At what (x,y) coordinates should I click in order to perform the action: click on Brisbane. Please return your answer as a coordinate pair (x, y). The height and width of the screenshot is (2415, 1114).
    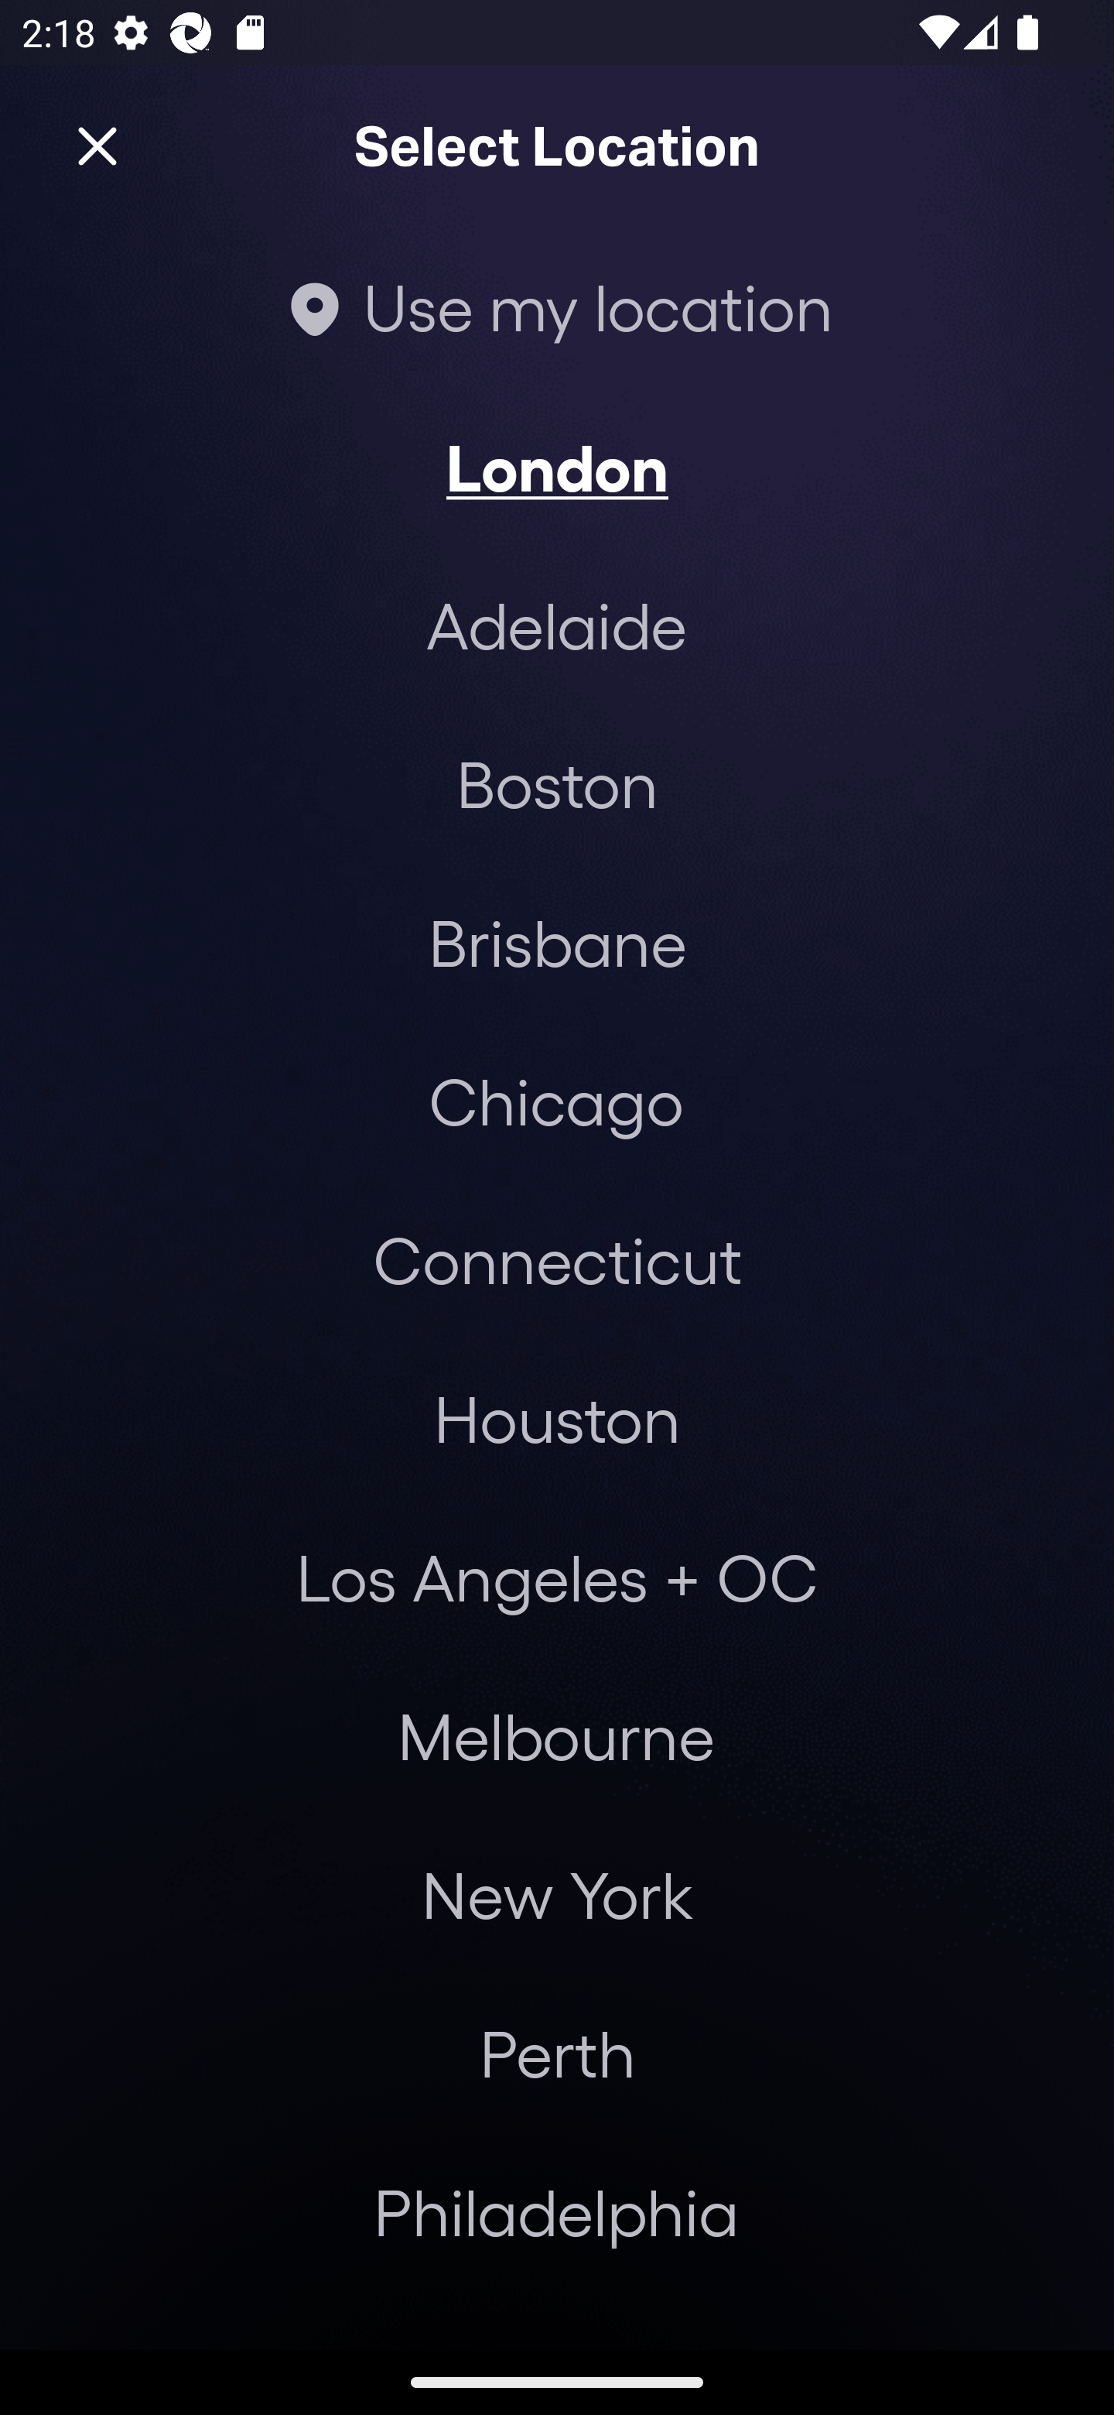
    Looking at the image, I should click on (557, 941).